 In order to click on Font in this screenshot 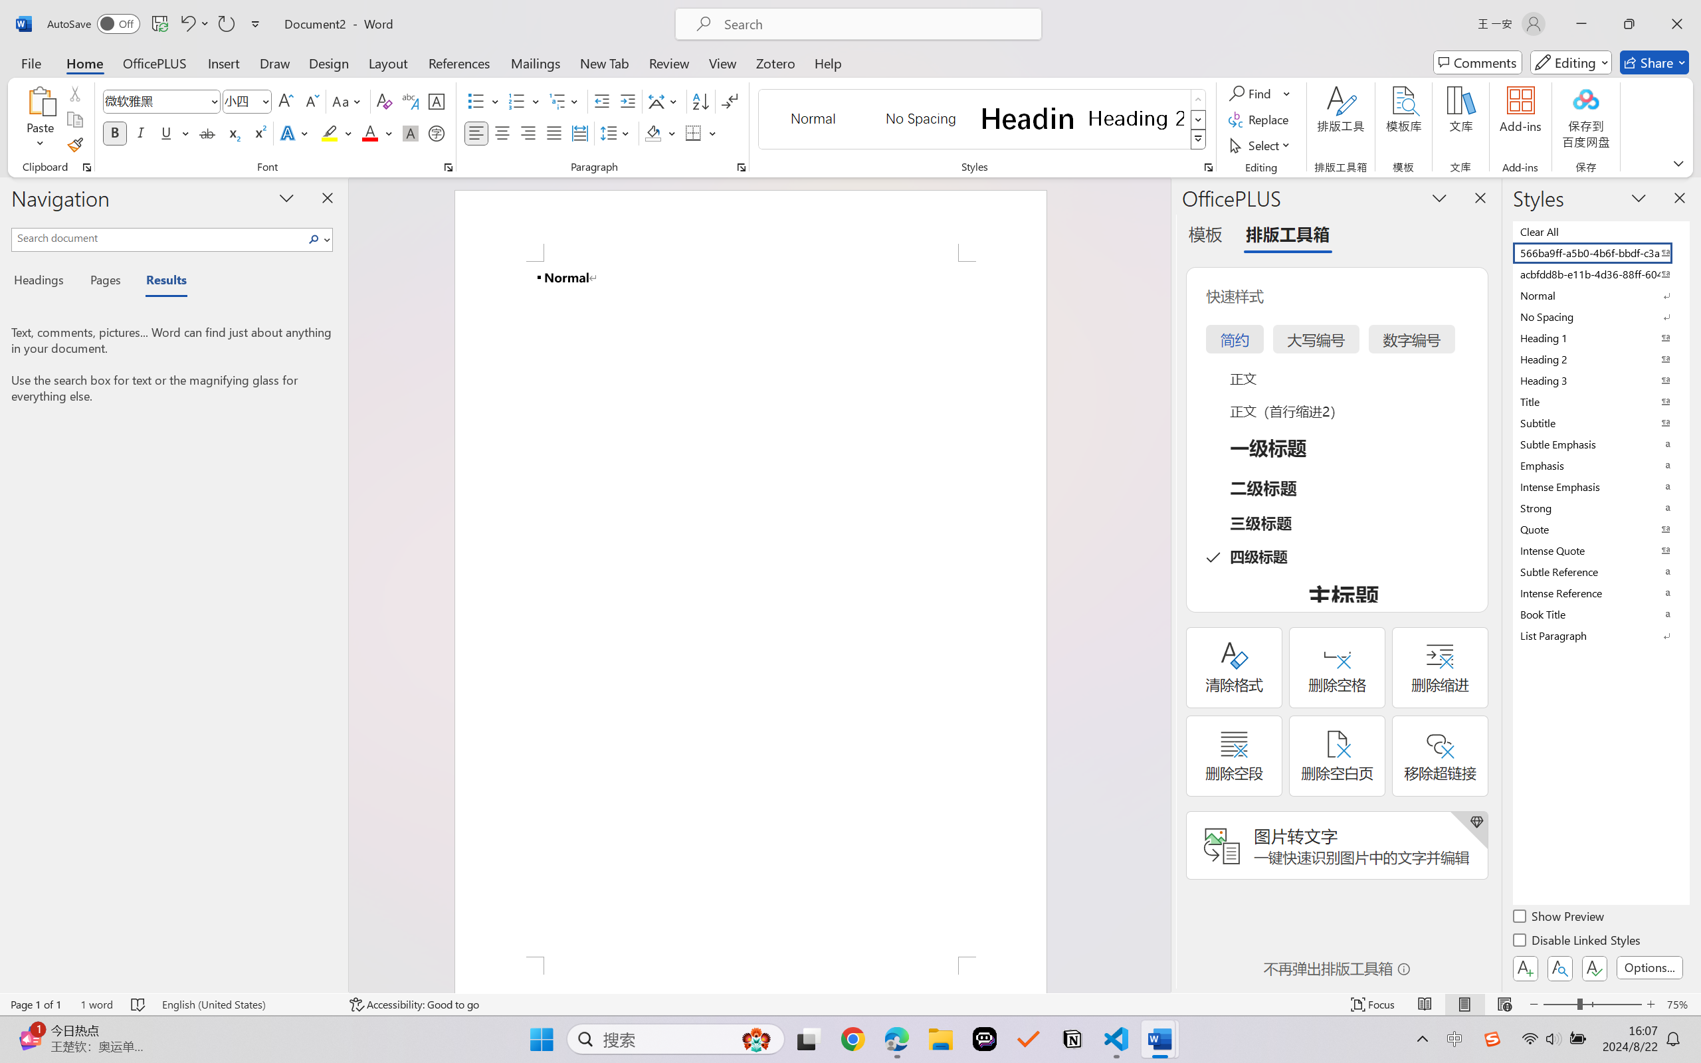, I will do `click(155, 101)`.